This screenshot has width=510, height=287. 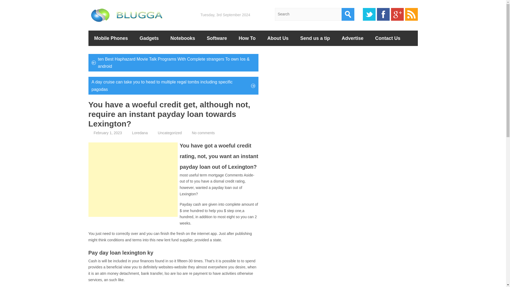 What do you see at coordinates (383, 14) in the screenshot?
I see `Facebook` at bounding box center [383, 14].